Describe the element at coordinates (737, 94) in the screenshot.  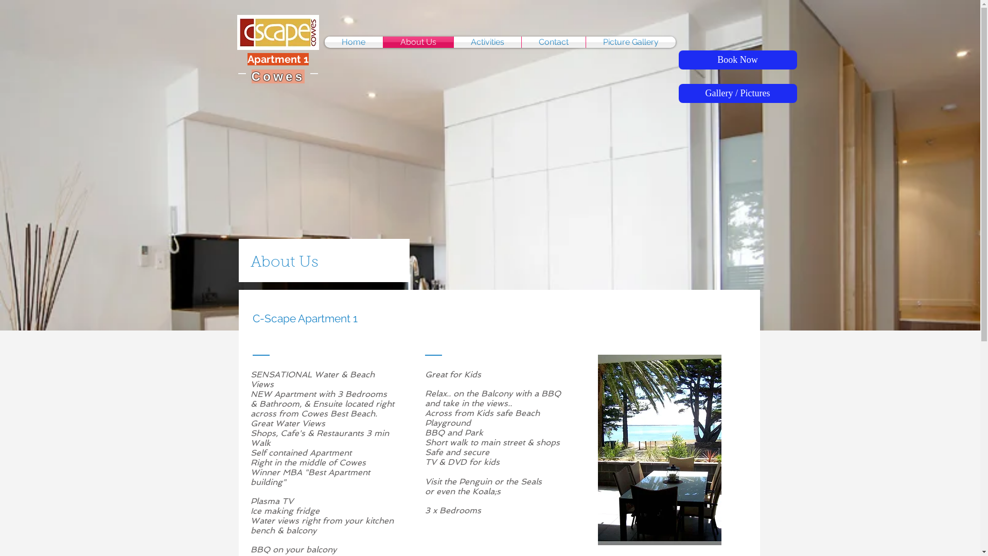
I see `Gallery / Pictures` at that location.